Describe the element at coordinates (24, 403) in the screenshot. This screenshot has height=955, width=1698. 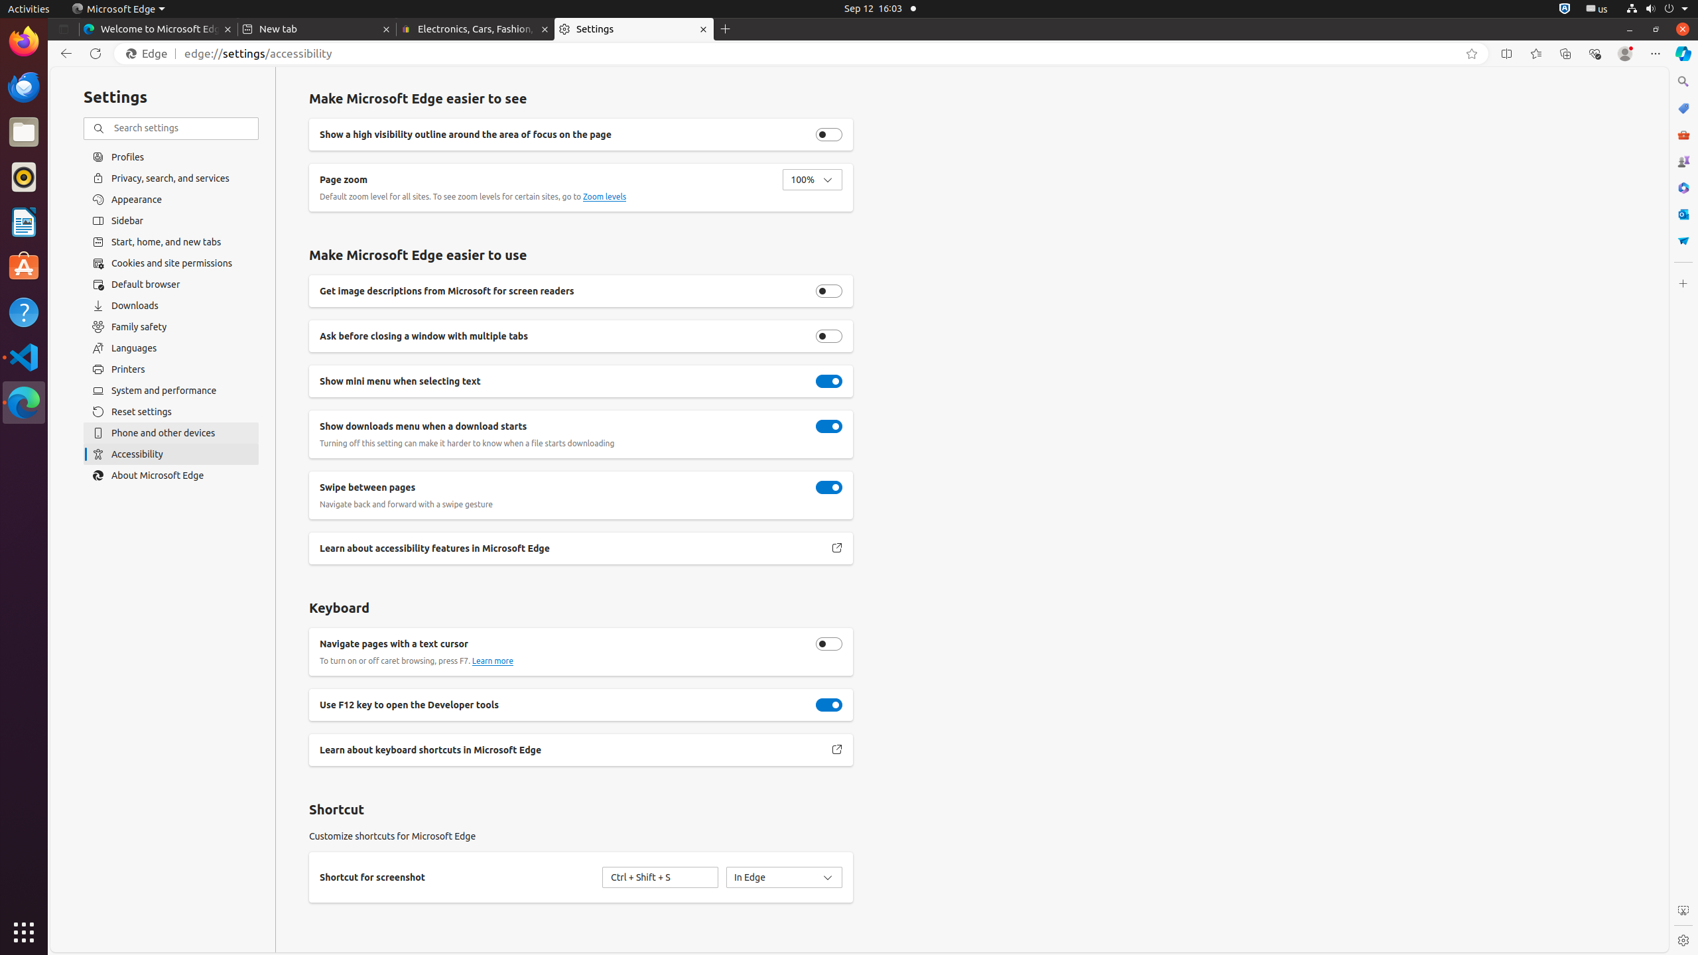
I see `Microsoft Edge` at that location.